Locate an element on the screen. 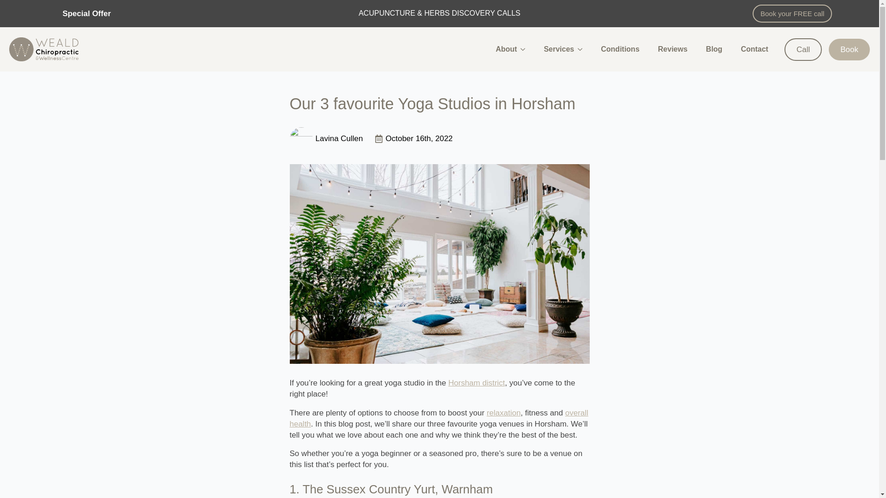  relaxation is located at coordinates (503, 413).